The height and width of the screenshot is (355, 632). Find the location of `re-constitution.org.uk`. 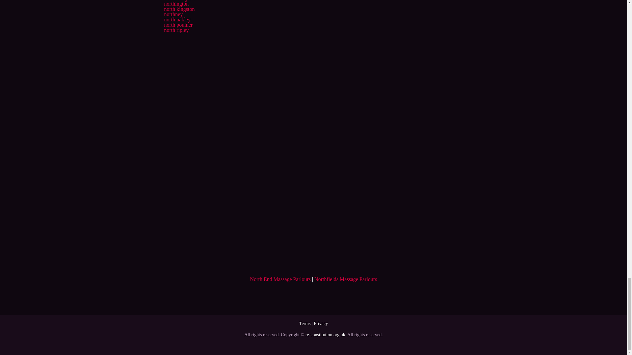

re-constitution.org.uk is located at coordinates (325, 335).